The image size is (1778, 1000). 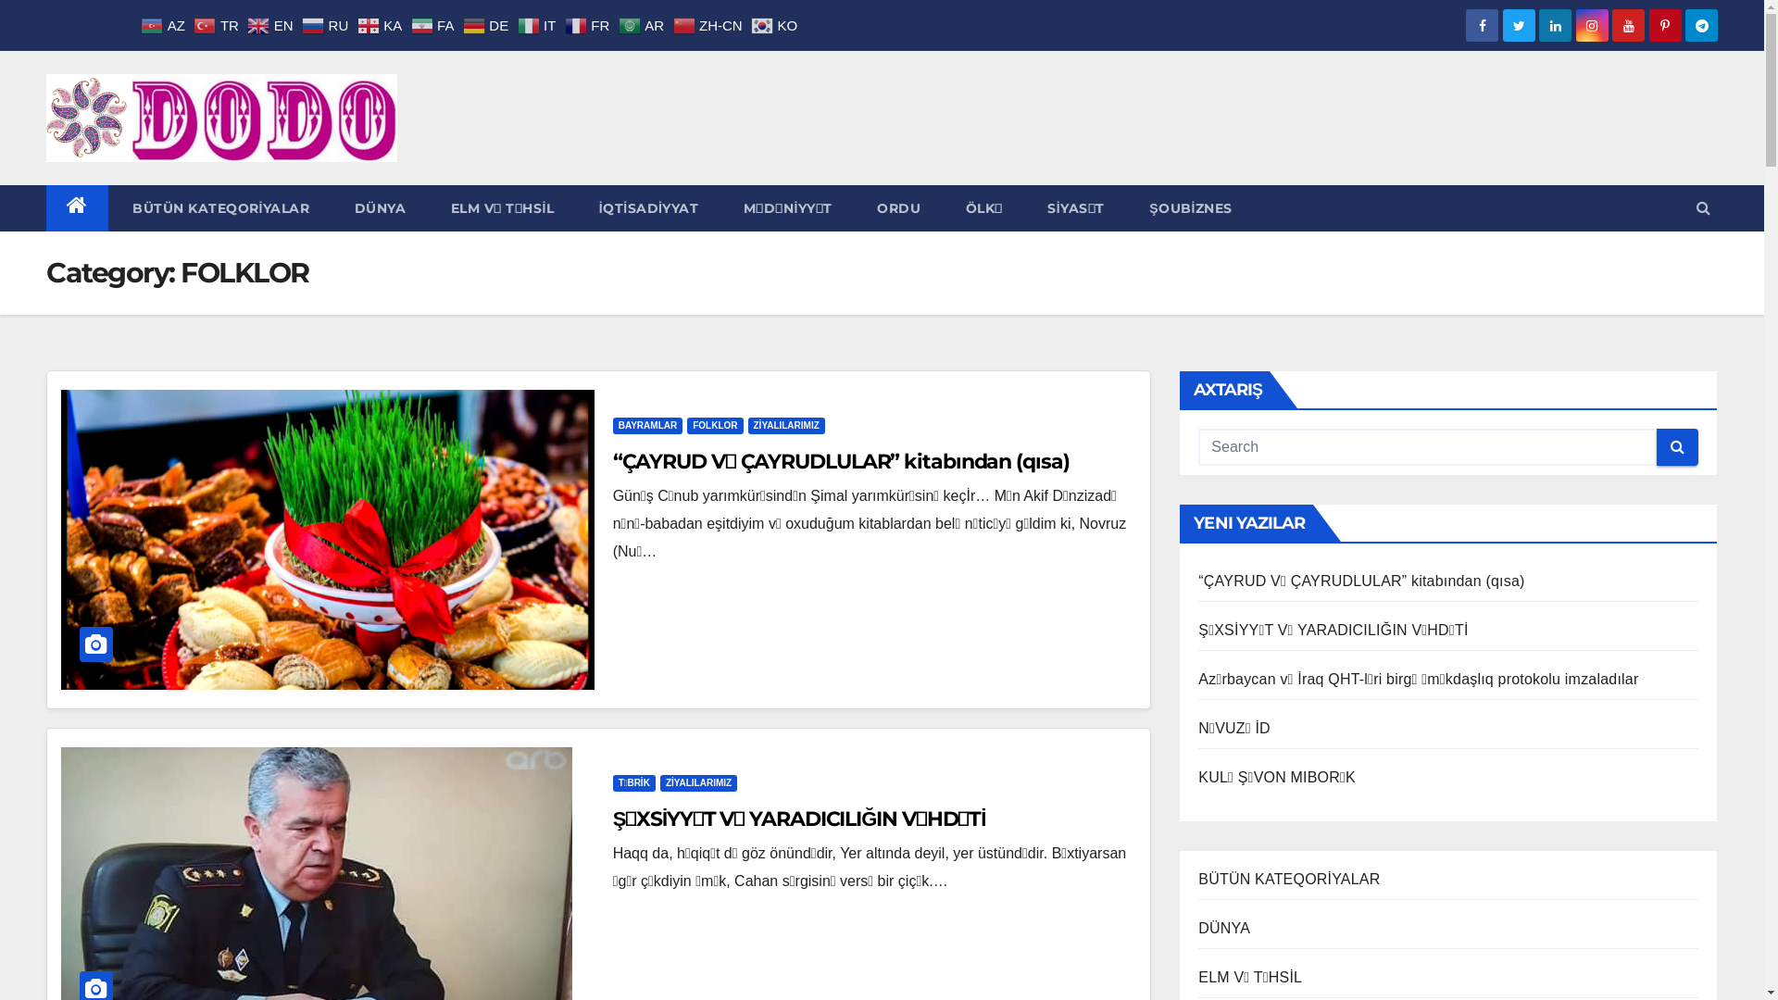 What do you see at coordinates (488, 24) in the screenshot?
I see `DE` at bounding box center [488, 24].